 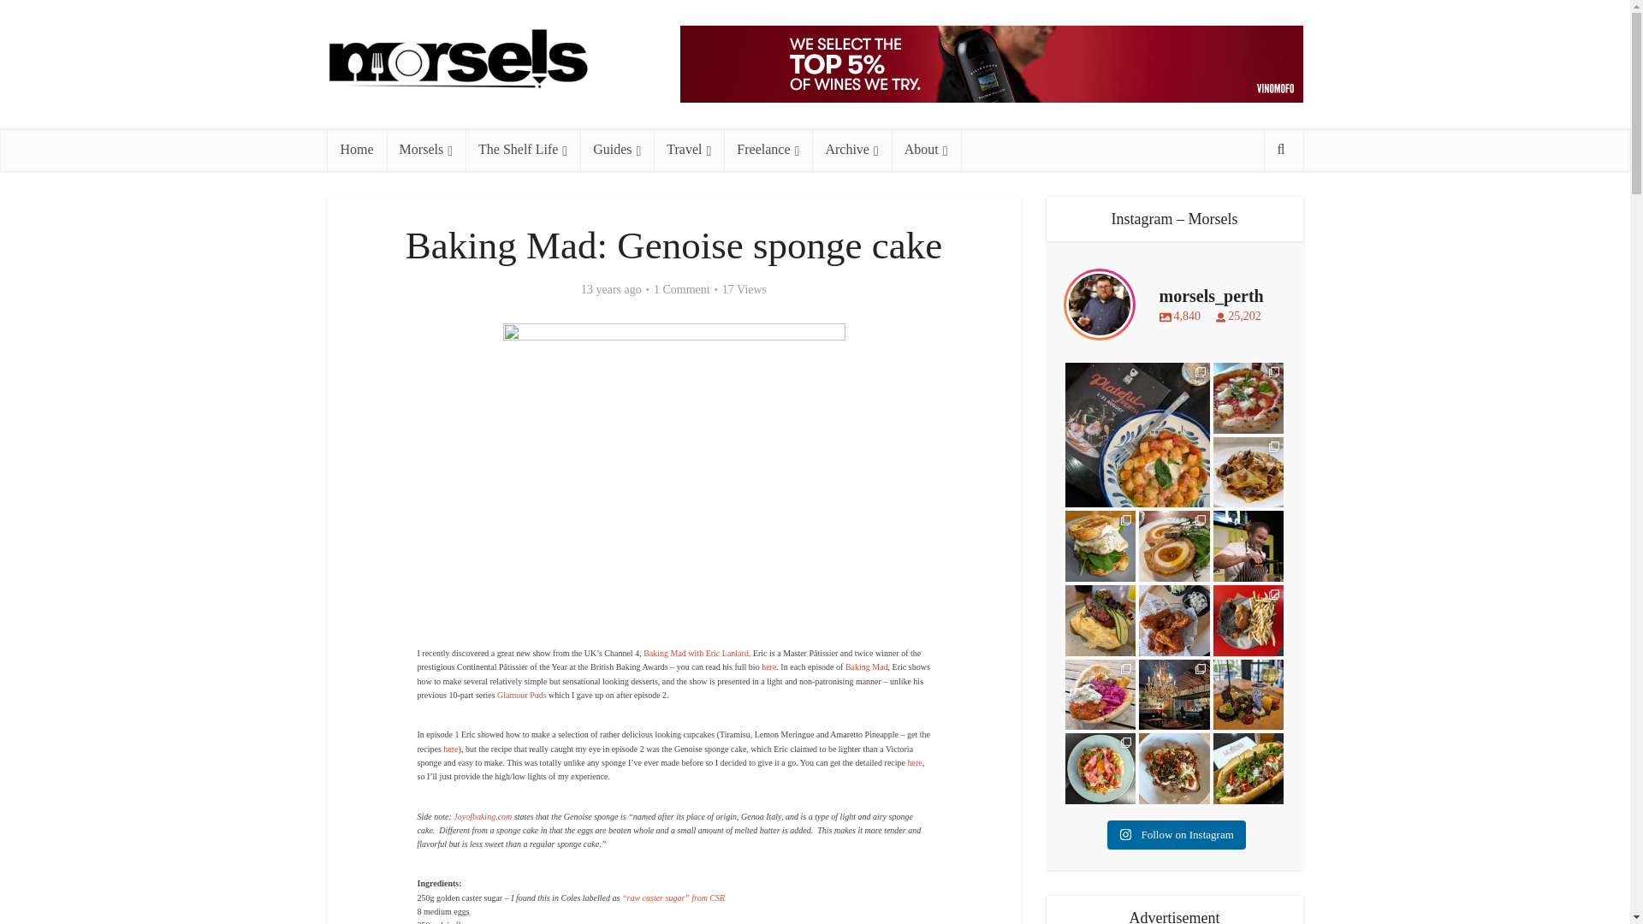 I want to click on Baking Mad, so click(x=867, y=667).